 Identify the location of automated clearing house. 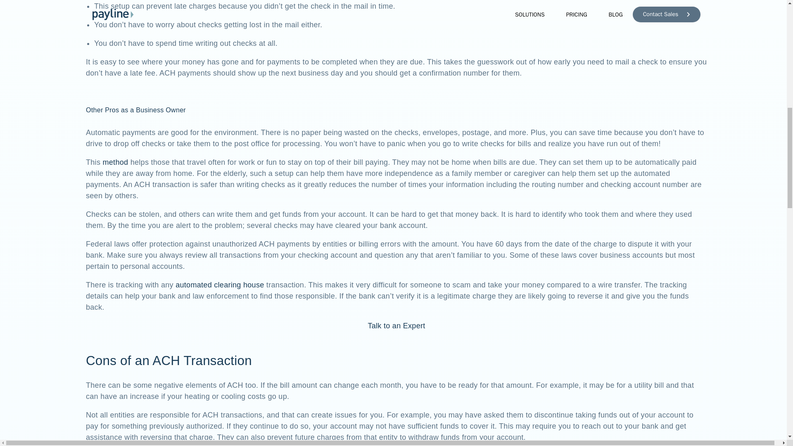
(220, 285).